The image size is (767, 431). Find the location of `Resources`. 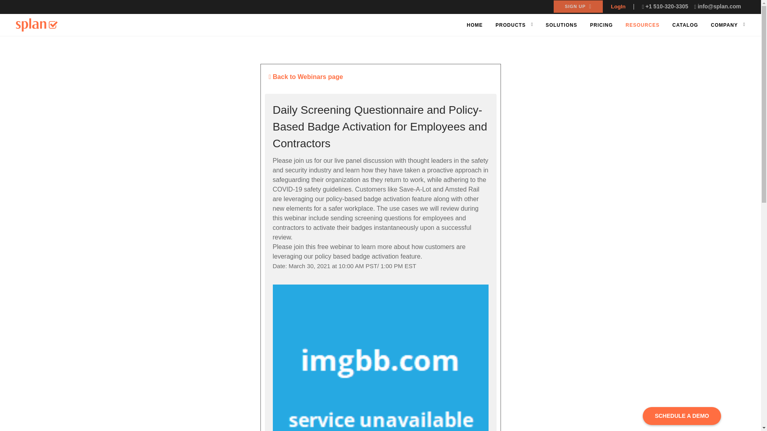

Resources is located at coordinates (441, 282).